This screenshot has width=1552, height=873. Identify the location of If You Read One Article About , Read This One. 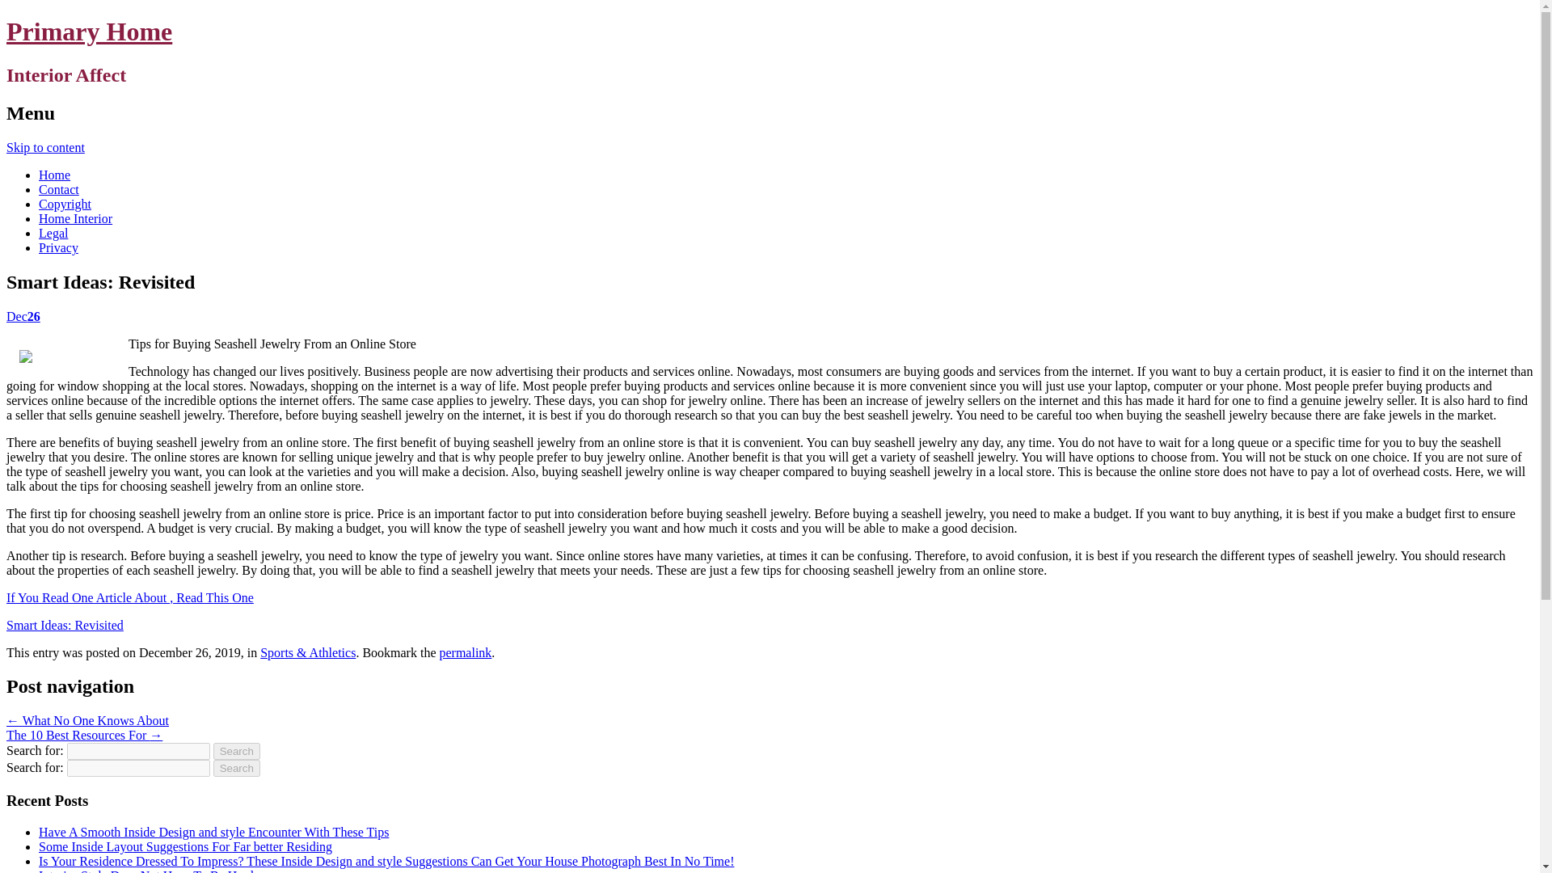
(129, 597).